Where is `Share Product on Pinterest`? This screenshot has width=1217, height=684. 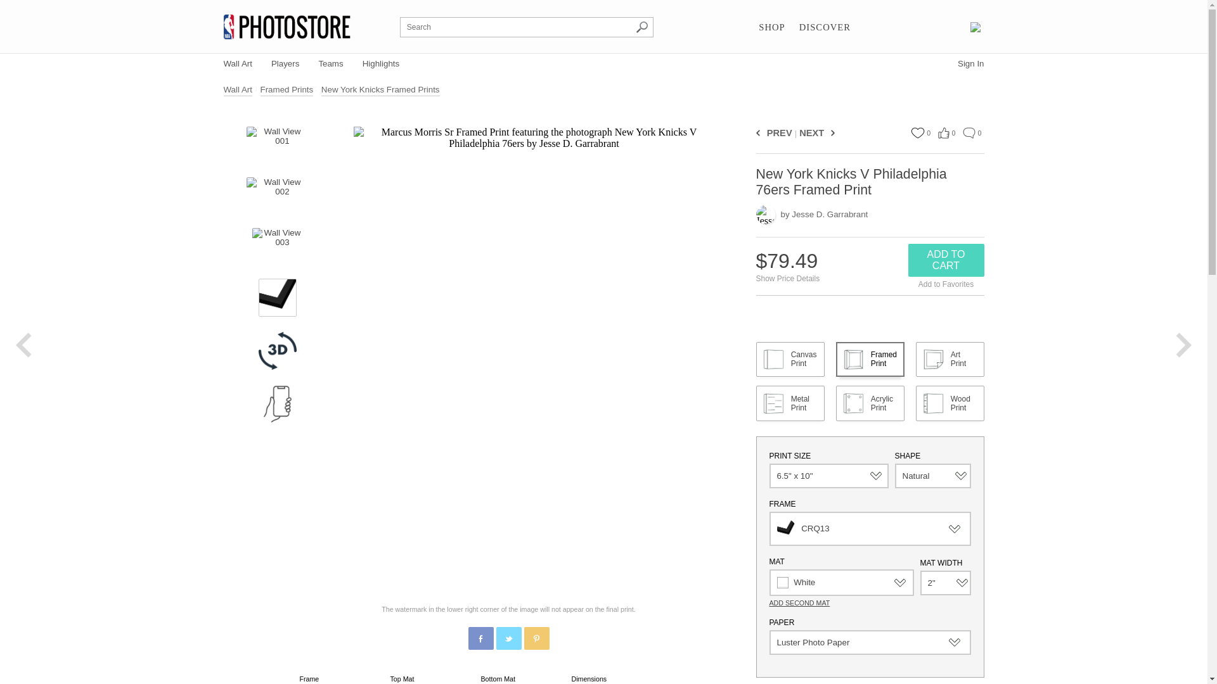 Share Product on Pinterest is located at coordinates (536, 638).